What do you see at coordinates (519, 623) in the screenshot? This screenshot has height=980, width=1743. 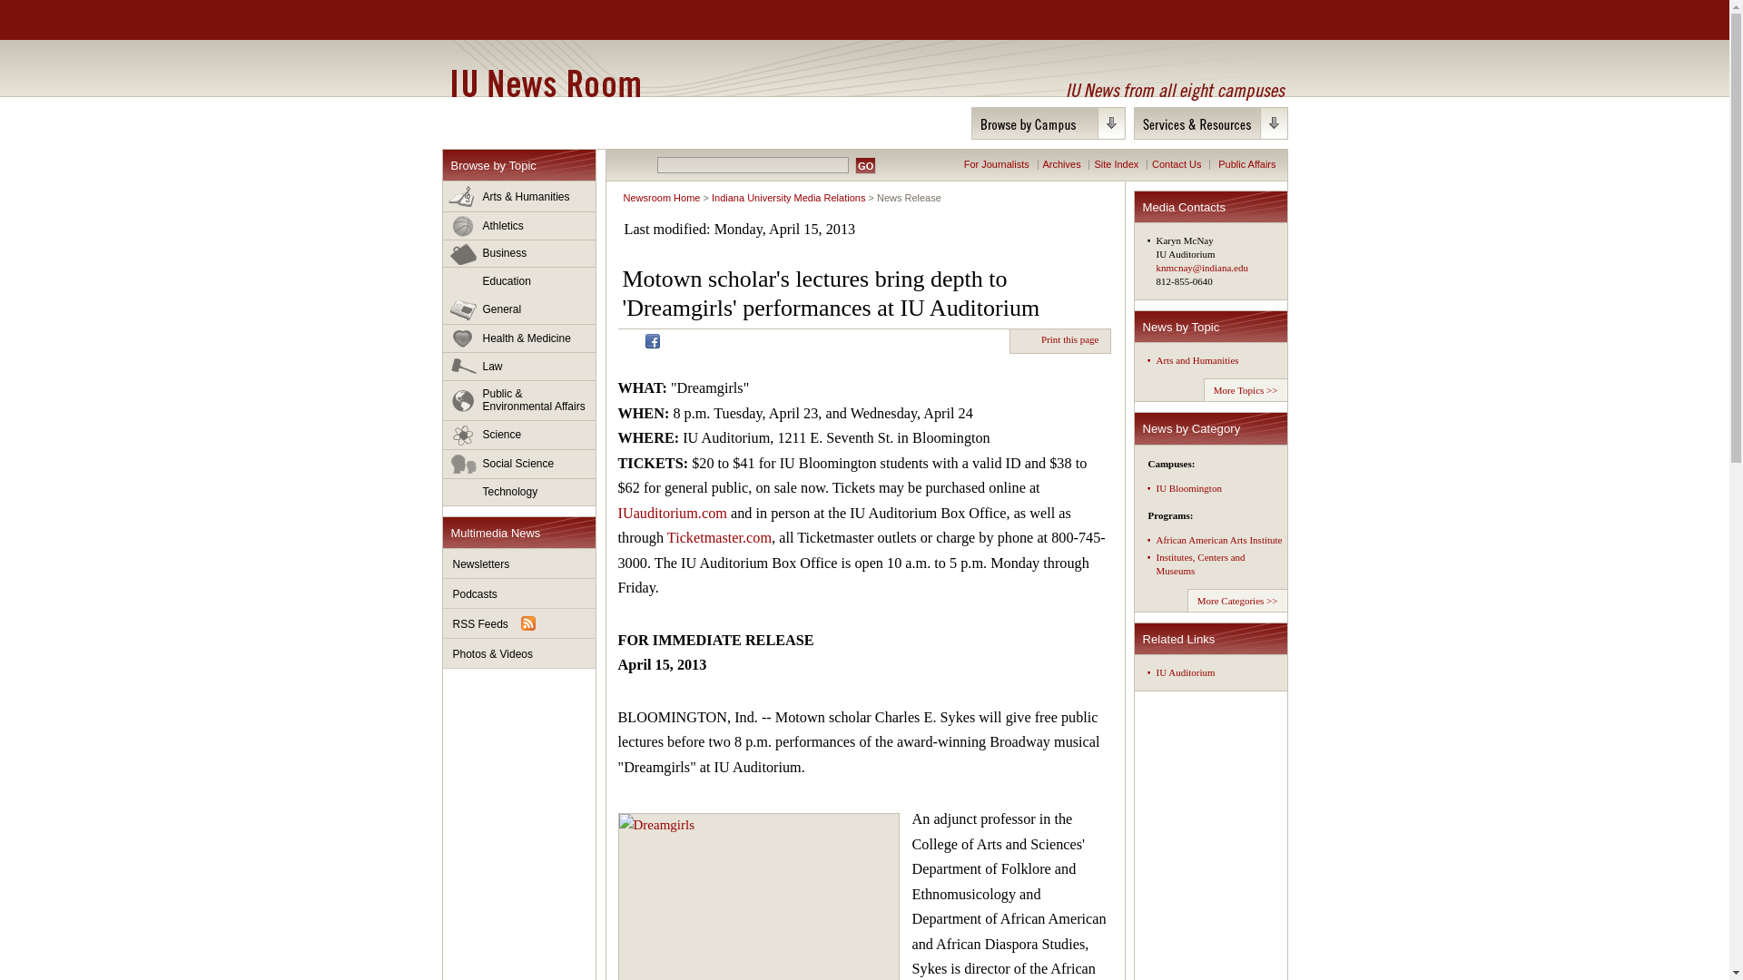 I see `RSS Feeds` at bounding box center [519, 623].